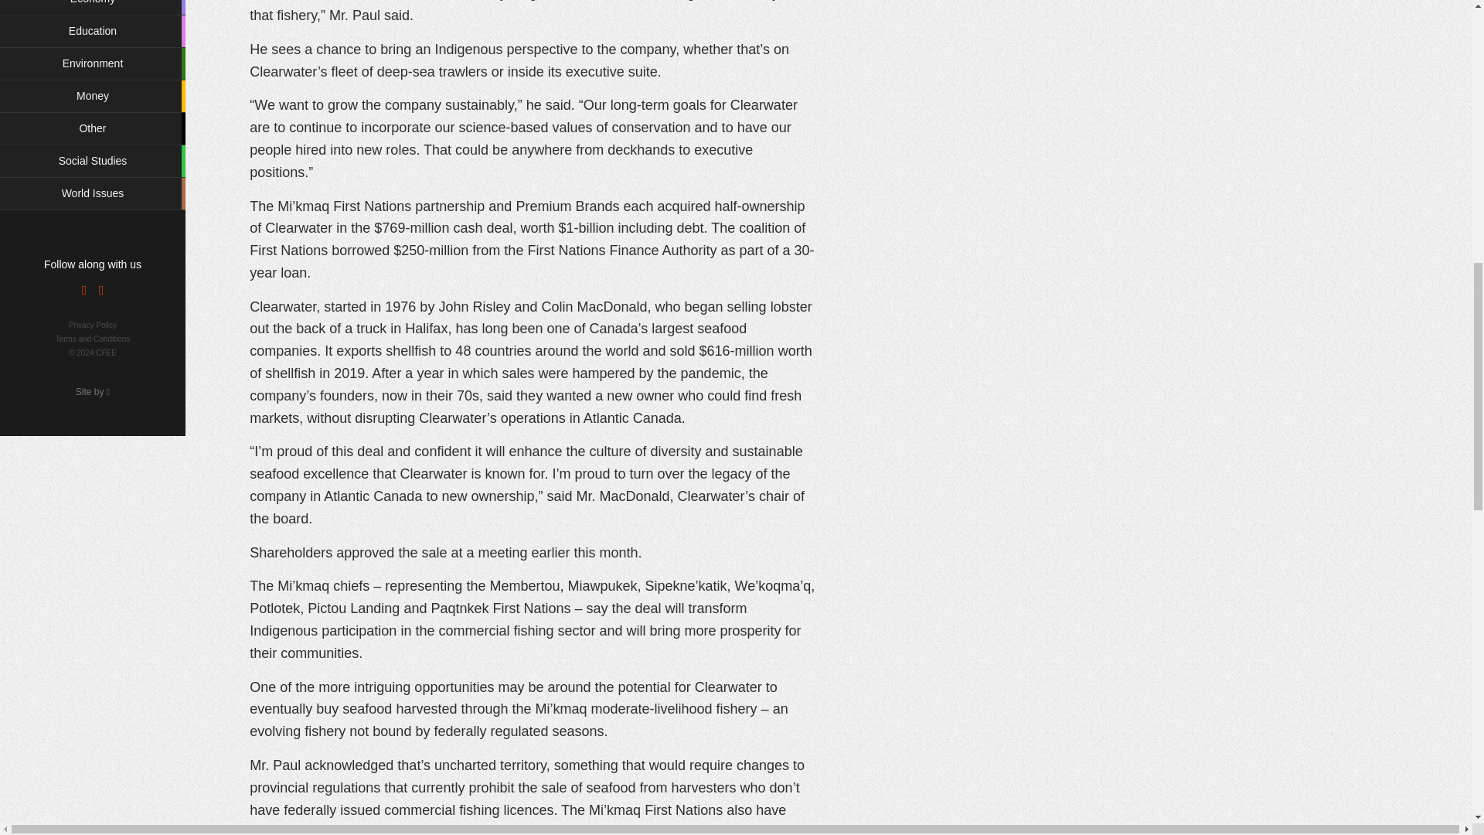 Image resolution: width=1484 pixels, height=835 pixels. I want to click on Privacy Policy, so click(93, 325).